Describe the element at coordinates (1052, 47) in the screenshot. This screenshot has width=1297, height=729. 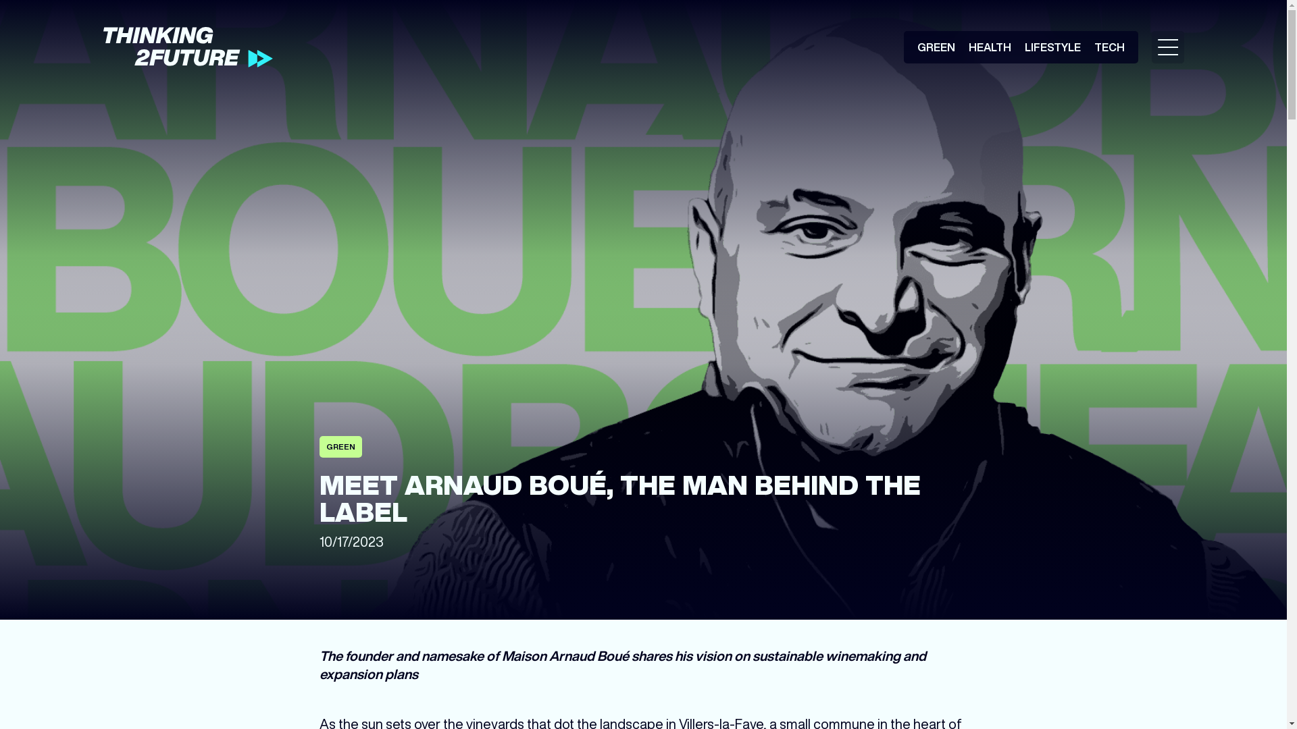
I see `LIFESTYLE` at that location.